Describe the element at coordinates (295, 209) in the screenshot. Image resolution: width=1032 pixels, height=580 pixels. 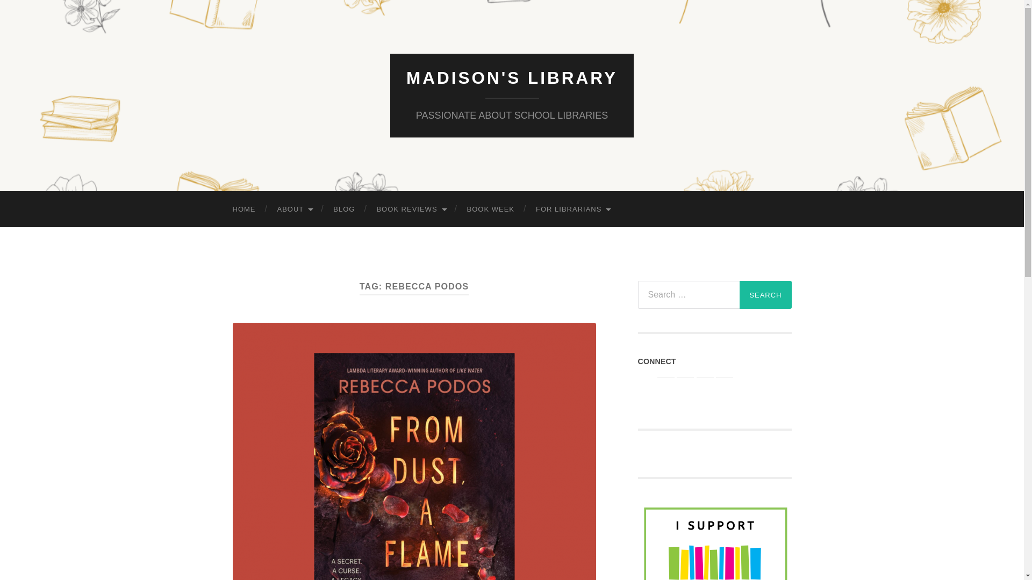
I see `ABOUT` at that location.